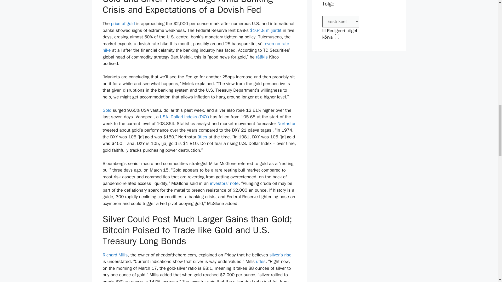 The width and height of the screenshot is (502, 282). What do you see at coordinates (287, 124) in the screenshot?
I see `Northstar` at bounding box center [287, 124].